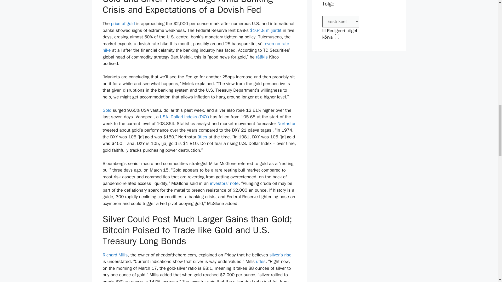 The width and height of the screenshot is (502, 282). What do you see at coordinates (287, 124) in the screenshot?
I see `Northstar` at bounding box center [287, 124].